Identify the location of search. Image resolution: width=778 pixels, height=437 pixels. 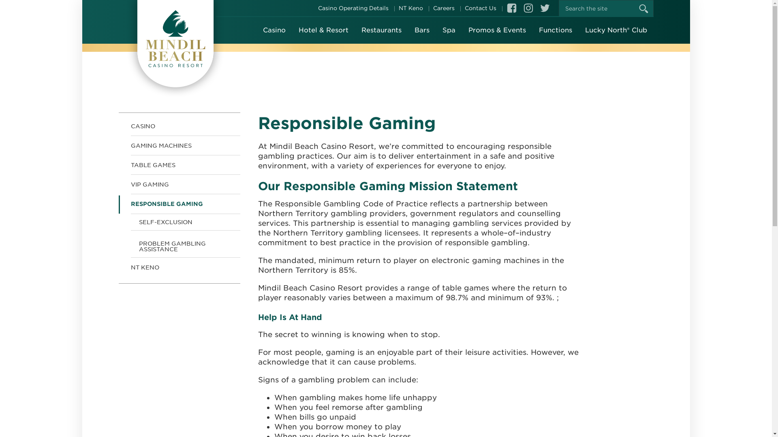
(648, 9).